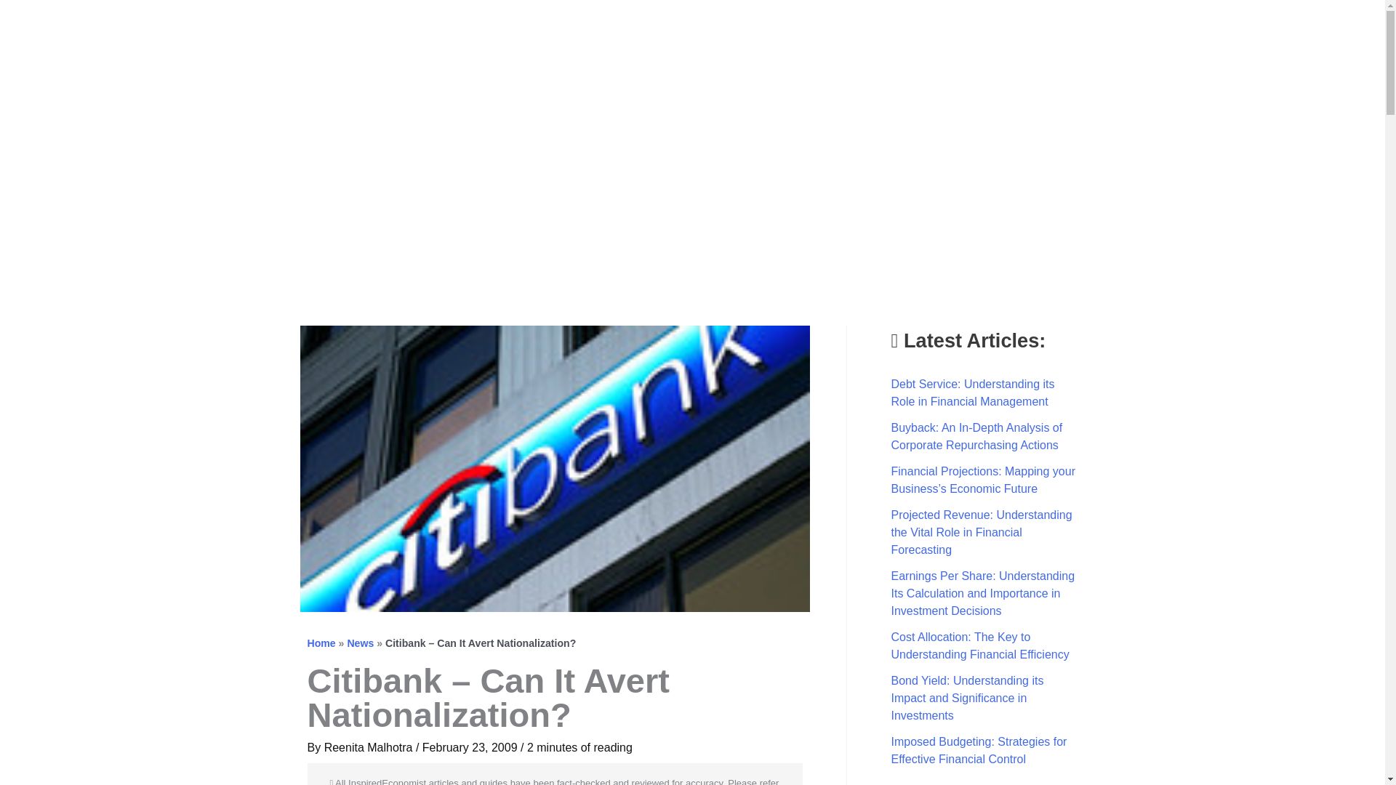 The image size is (1396, 785). What do you see at coordinates (369, 747) in the screenshot?
I see `View all posts by Reenita Malhotra` at bounding box center [369, 747].